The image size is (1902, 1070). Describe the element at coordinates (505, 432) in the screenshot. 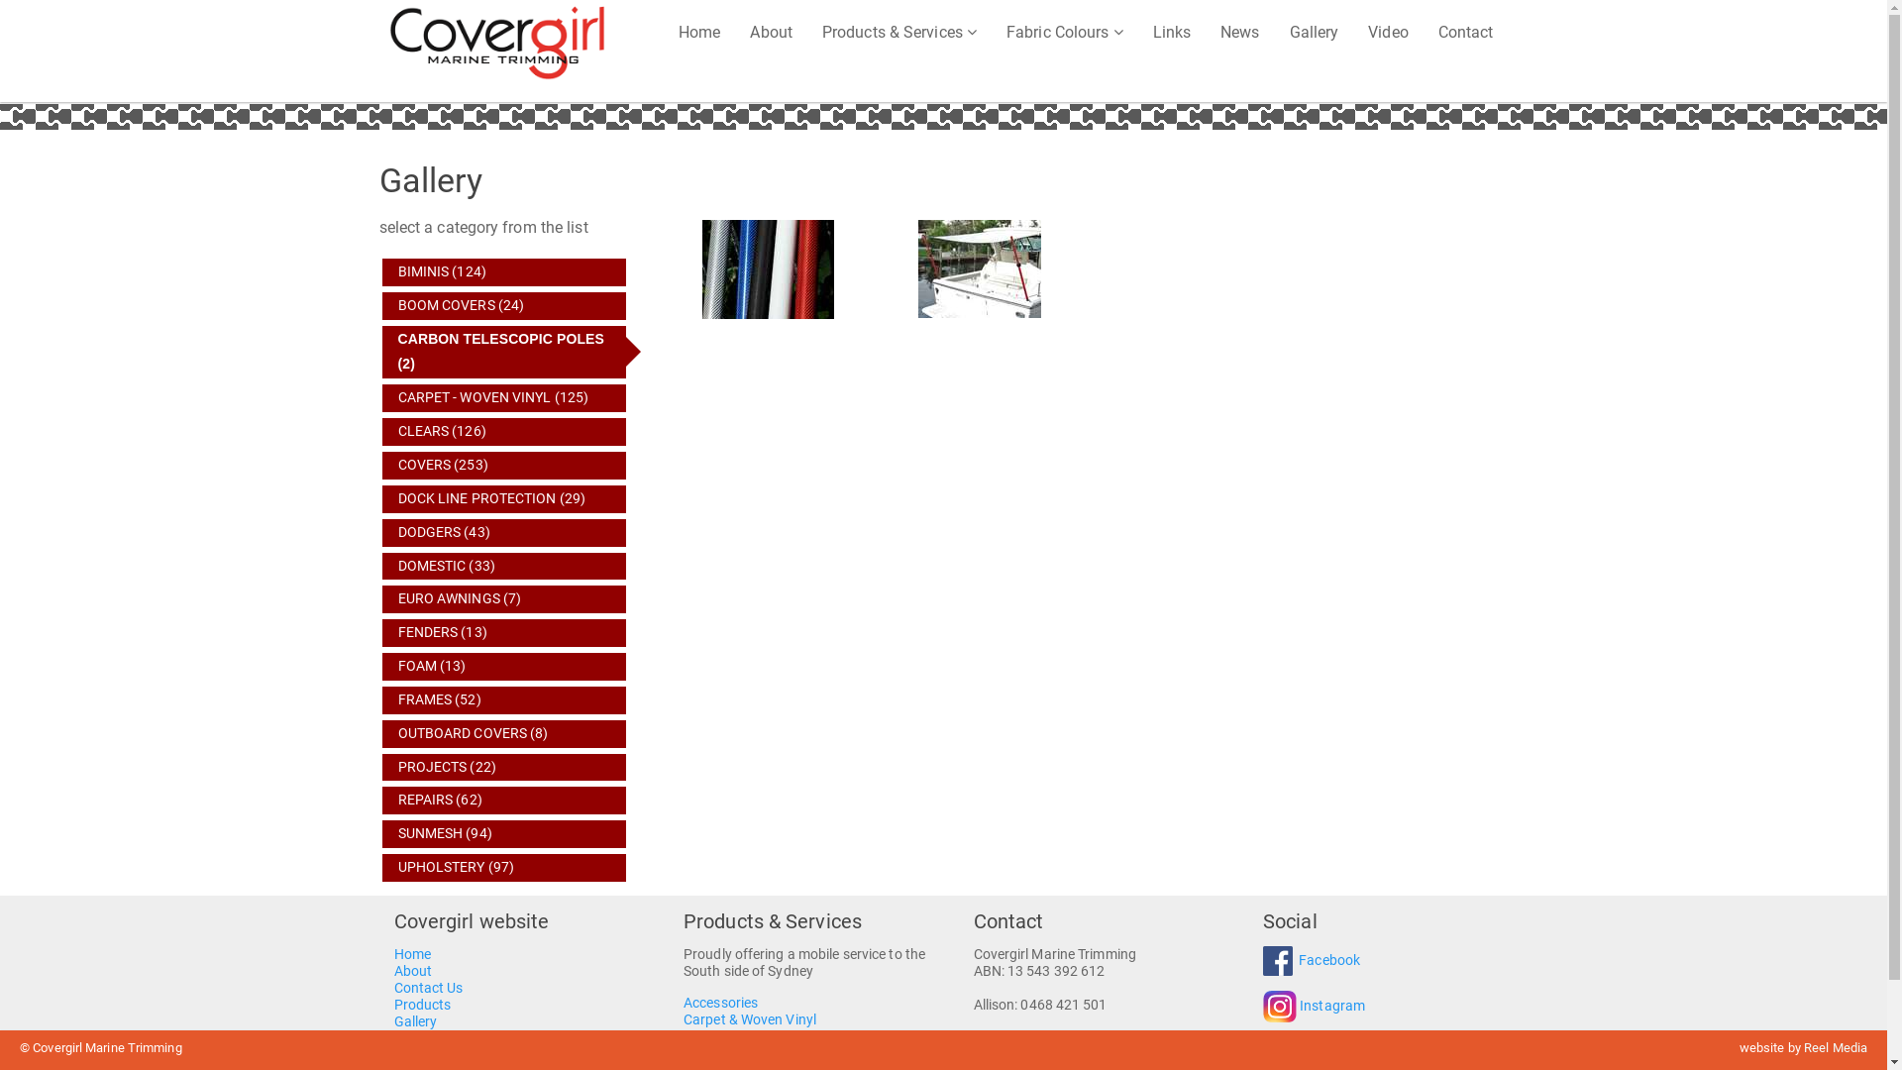

I see `CLEARS (126)` at that location.